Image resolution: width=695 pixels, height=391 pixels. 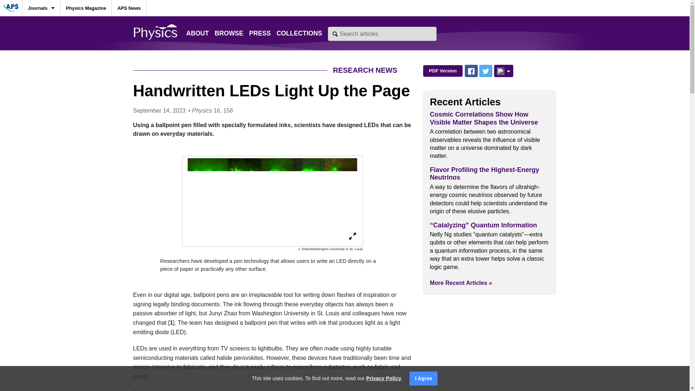 I want to click on Physical Review B, so click(x=41, y=122).